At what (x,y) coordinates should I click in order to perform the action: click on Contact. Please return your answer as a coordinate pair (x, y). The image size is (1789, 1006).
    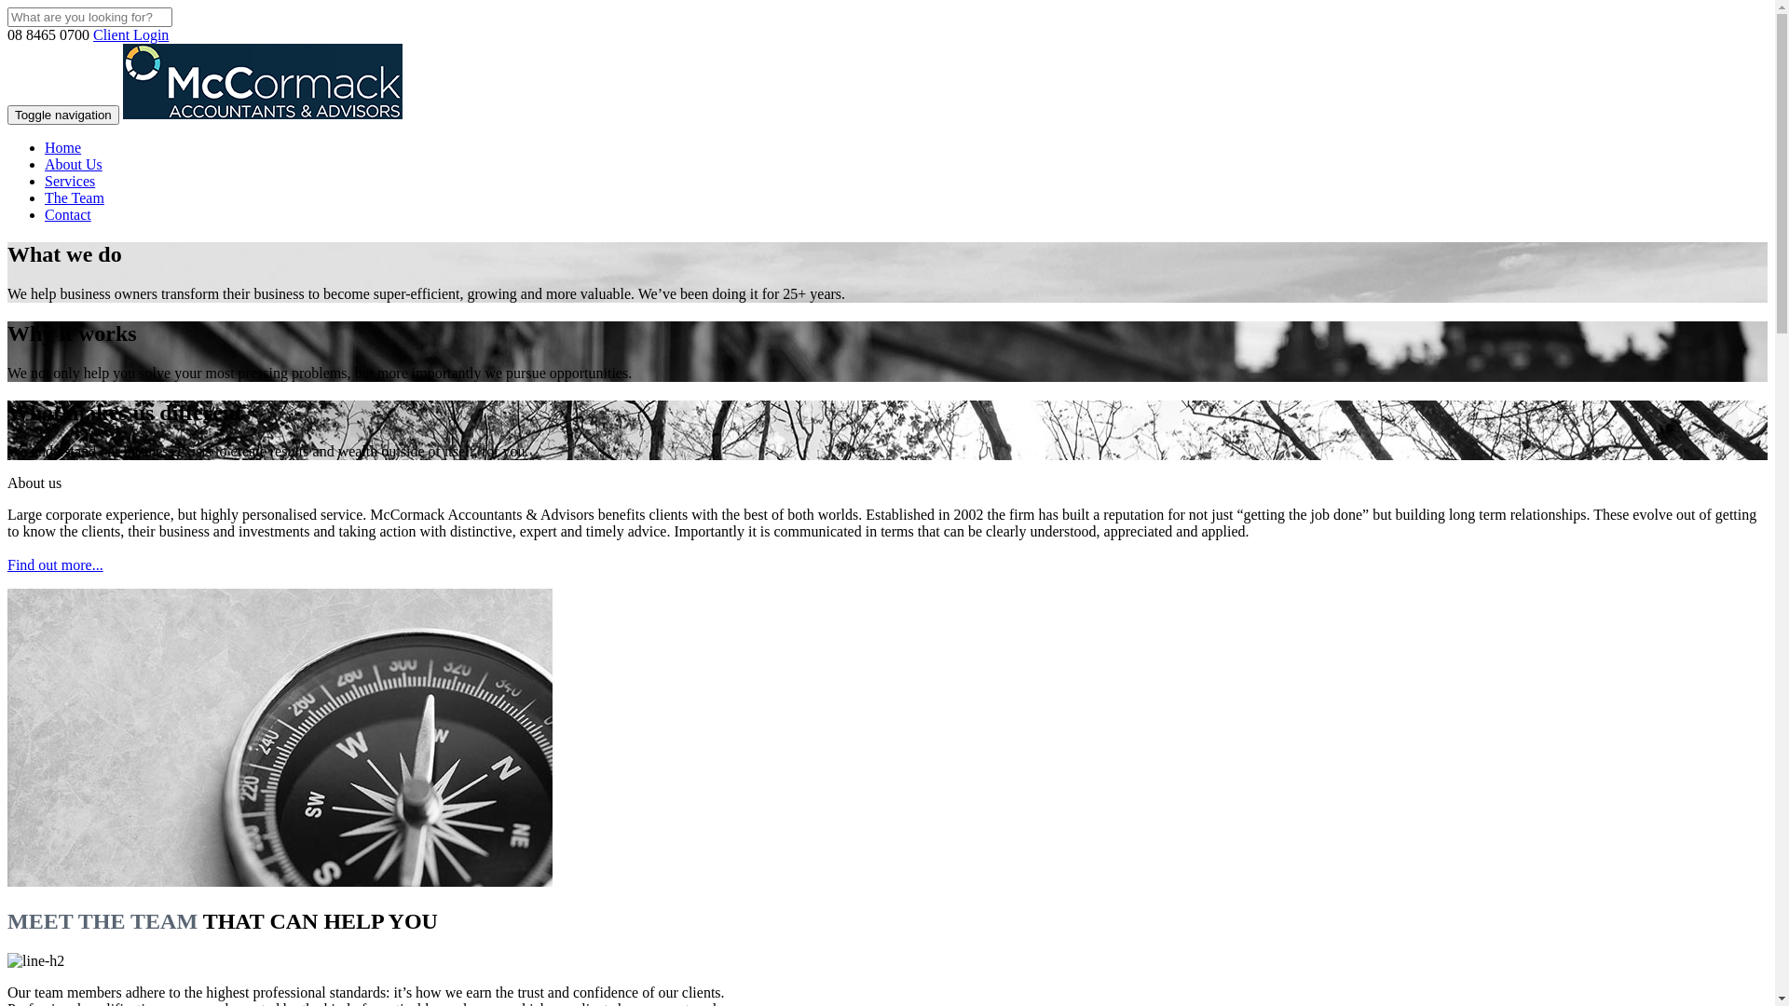
    Looking at the image, I should click on (68, 214).